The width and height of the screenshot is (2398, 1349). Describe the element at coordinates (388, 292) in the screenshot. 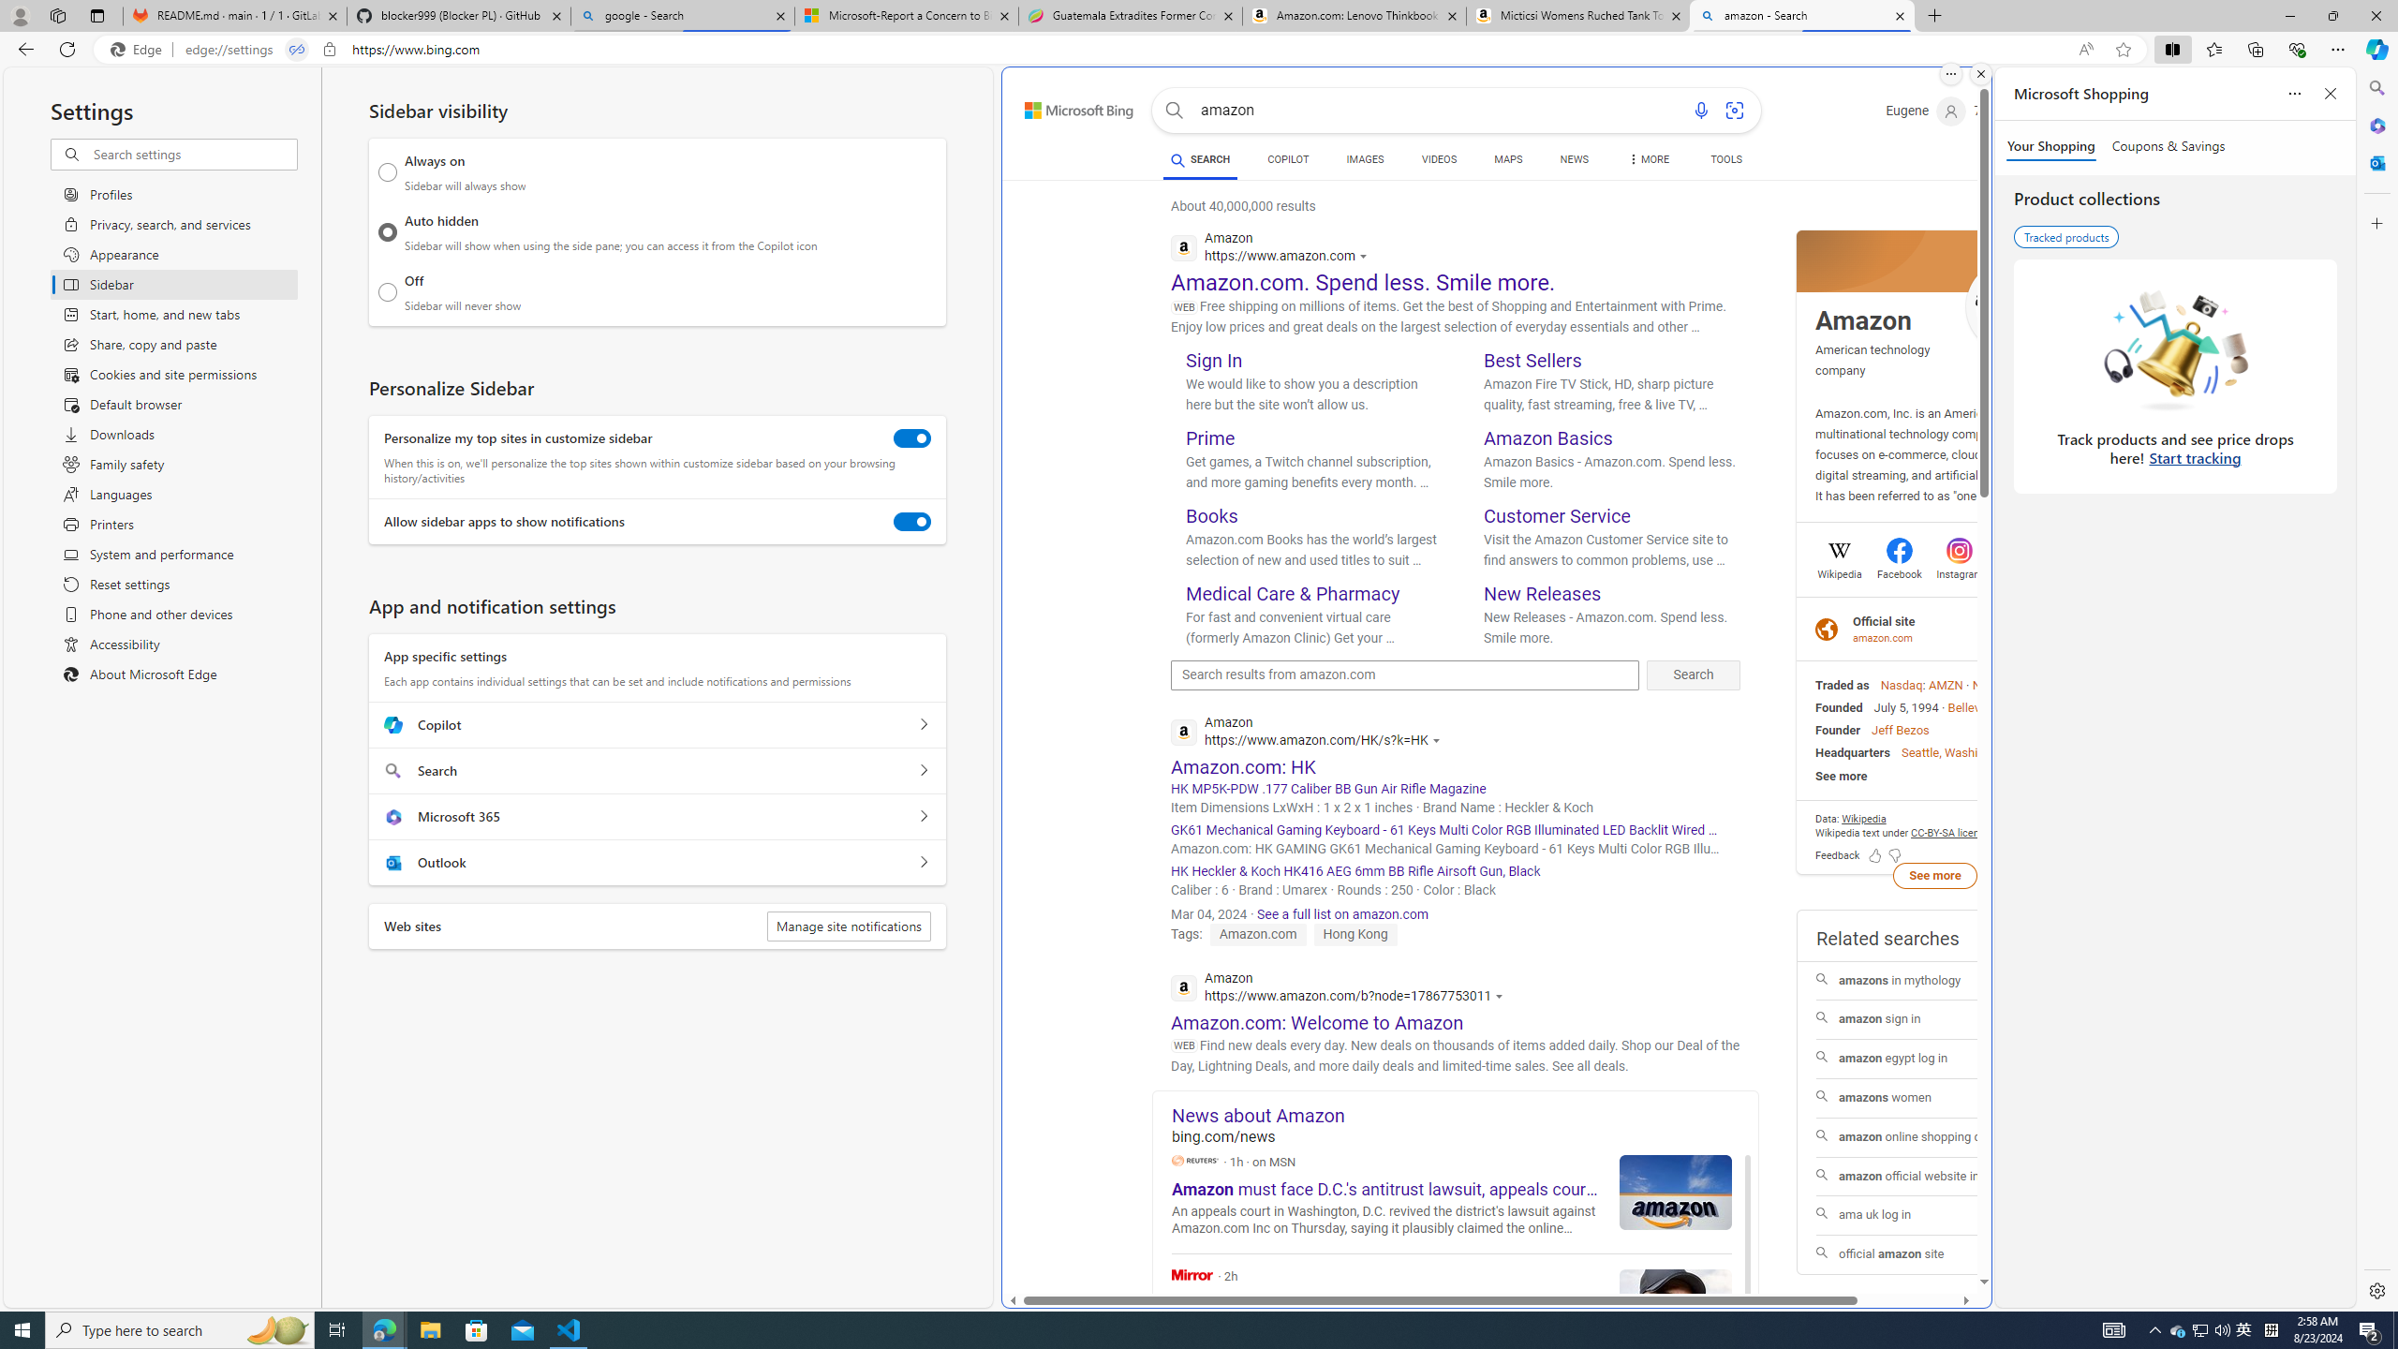

I see `Off Sidebar will never show` at that location.